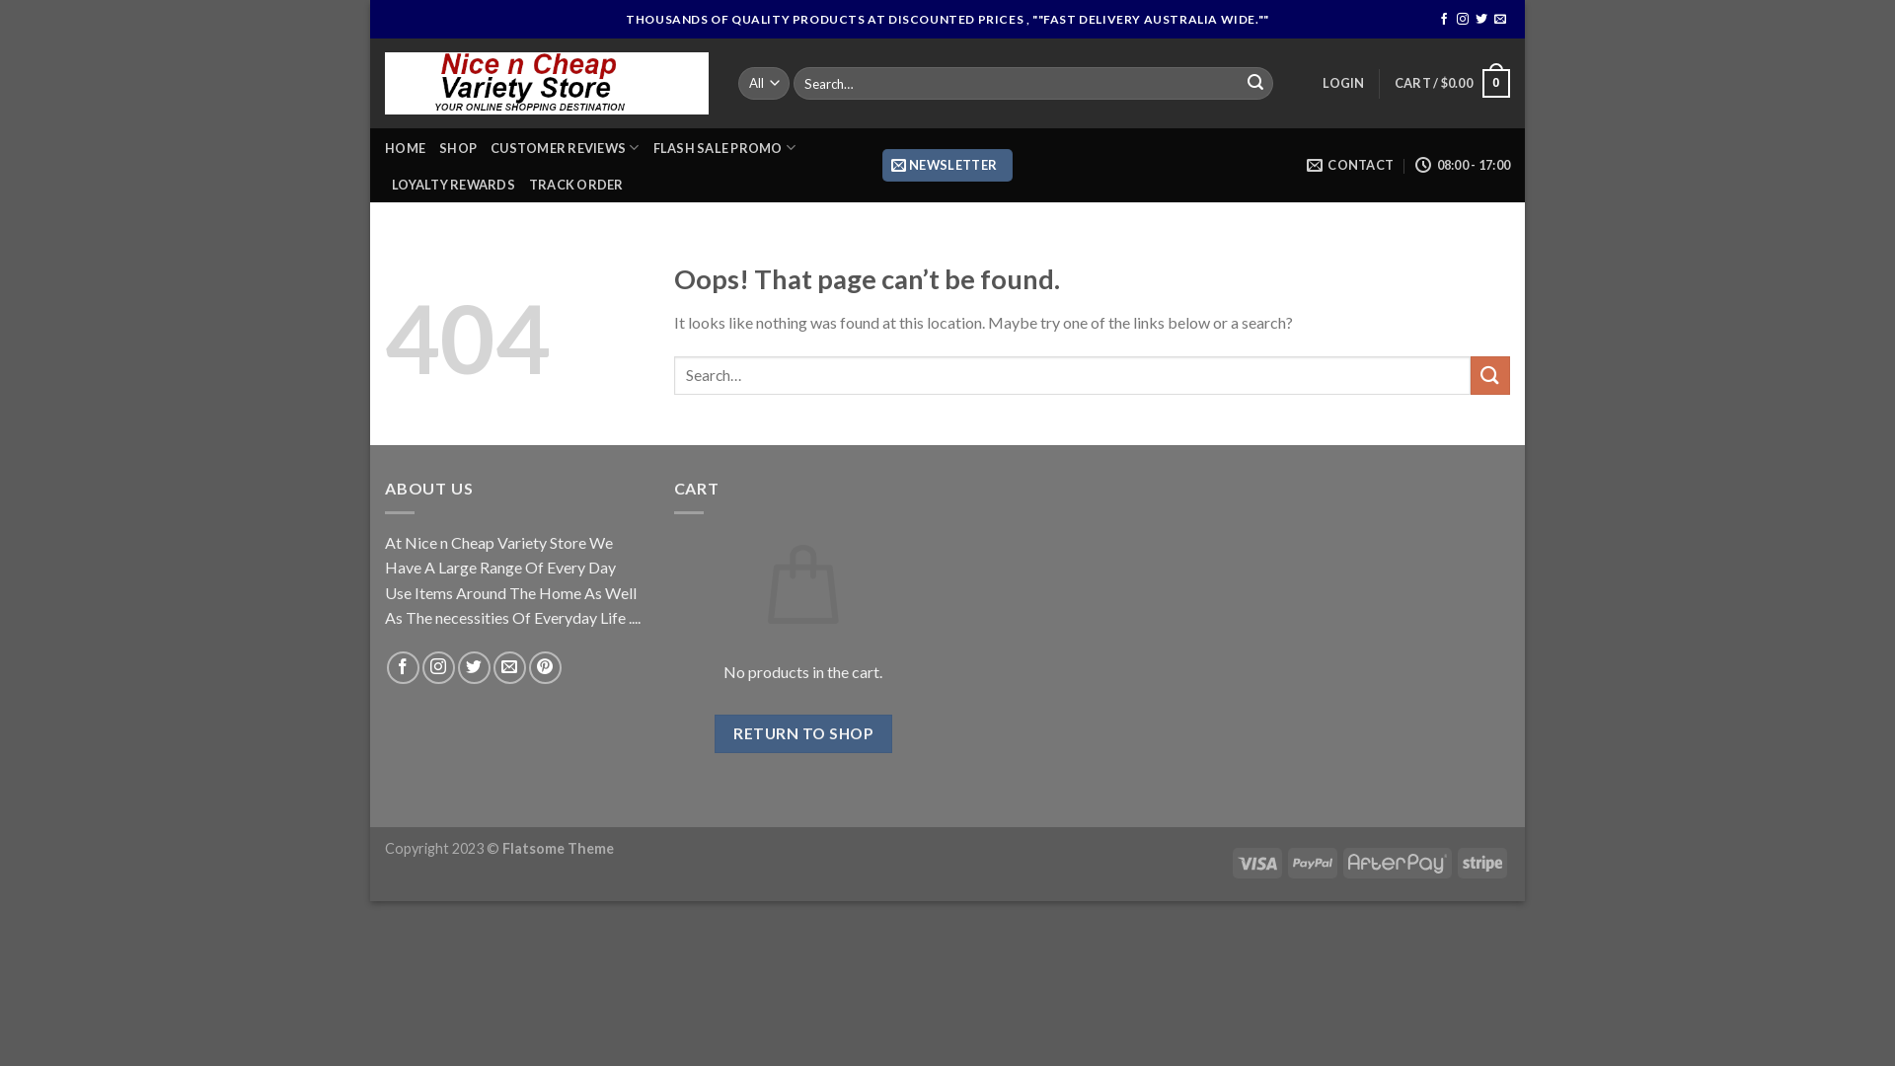 The height and width of the screenshot is (1066, 1895). What do you see at coordinates (1463, 20) in the screenshot?
I see `Follow on Instagram` at bounding box center [1463, 20].